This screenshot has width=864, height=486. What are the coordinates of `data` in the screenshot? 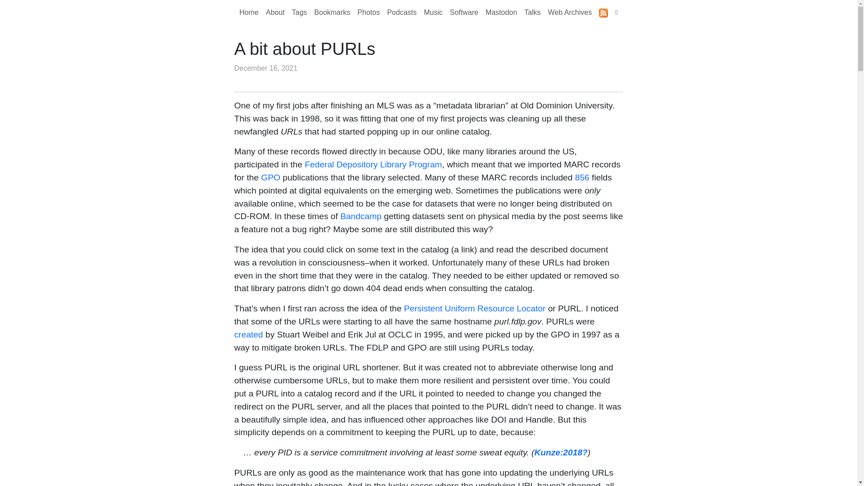 It's located at (294, 79).